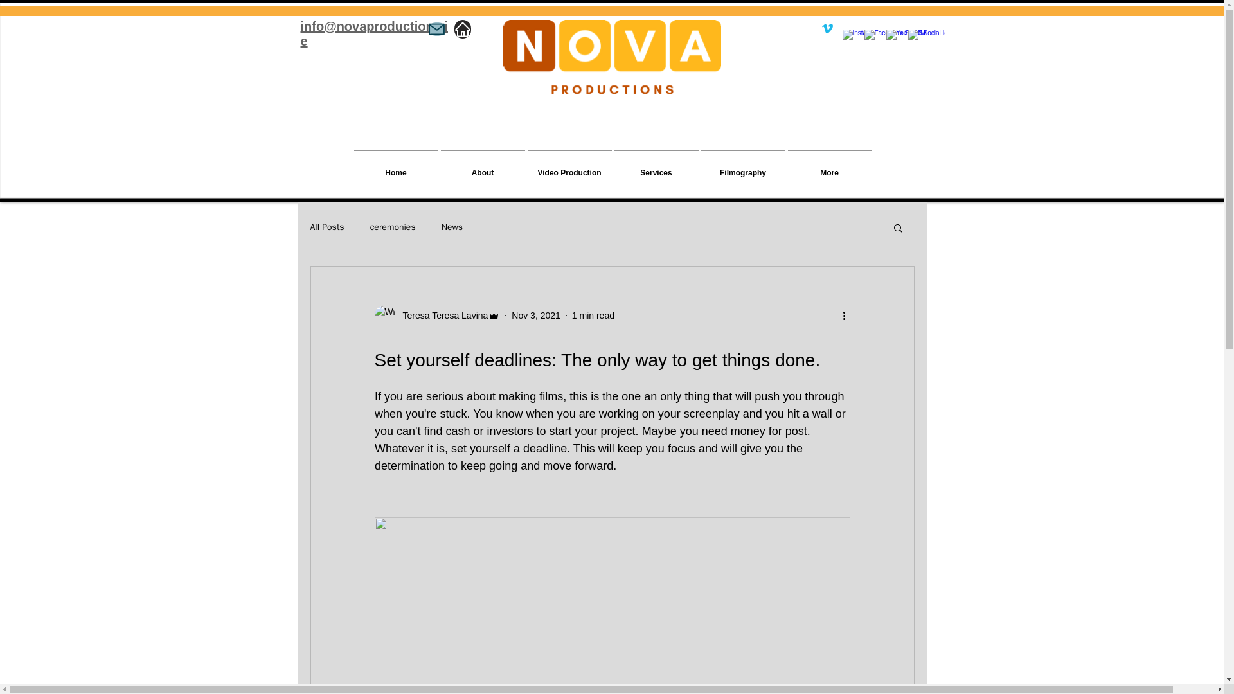 This screenshot has height=694, width=1234. What do you see at coordinates (483, 167) in the screenshot?
I see `About` at bounding box center [483, 167].